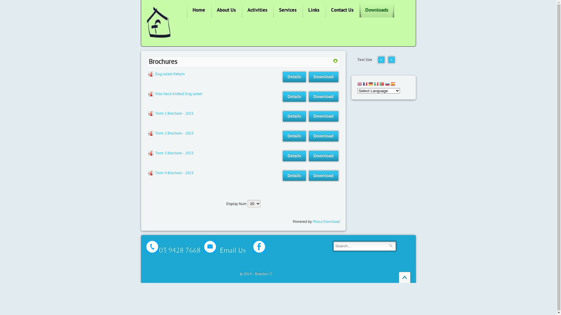 Image resolution: width=561 pixels, height=315 pixels. What do you see at coordinates (180, 250) in the screenshot?
I see `03 9428 7668` at bounding box center [180, 250].